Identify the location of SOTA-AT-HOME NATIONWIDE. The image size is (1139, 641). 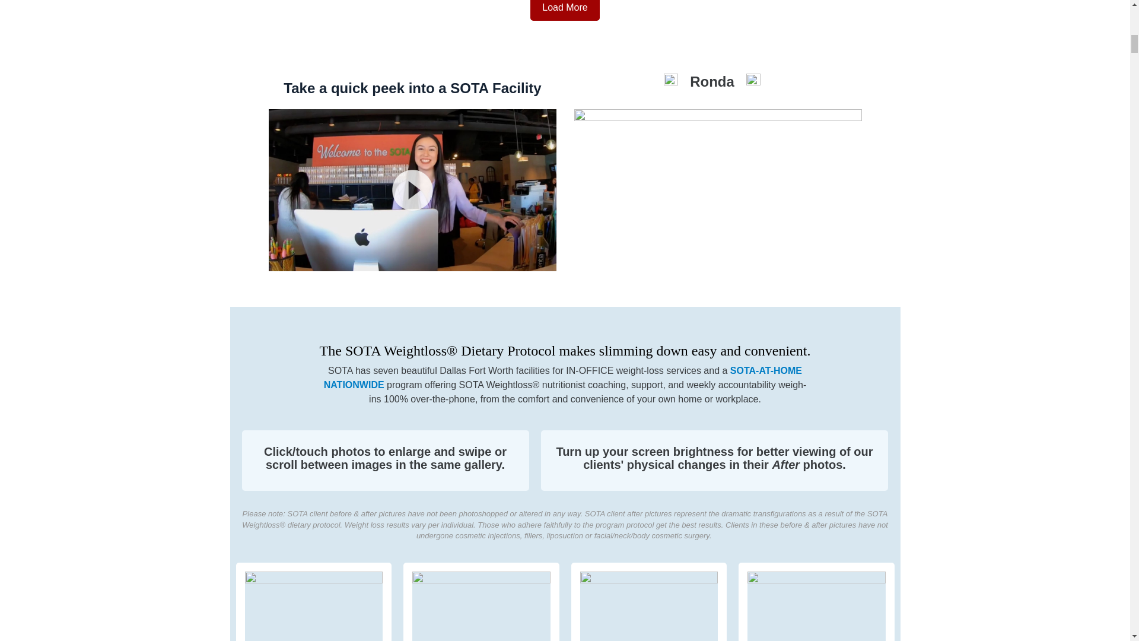
(562, 377).